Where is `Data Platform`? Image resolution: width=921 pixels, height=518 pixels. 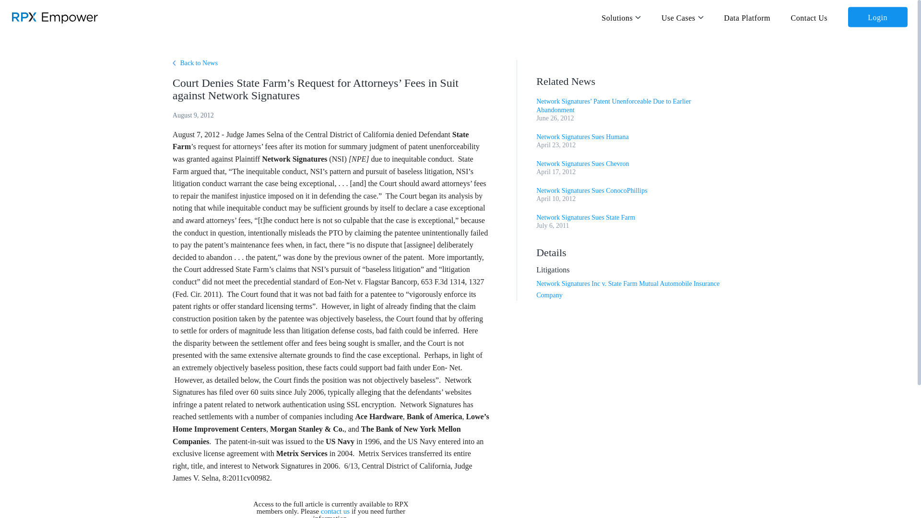
Data Platform is located at coordinates (747, 17).